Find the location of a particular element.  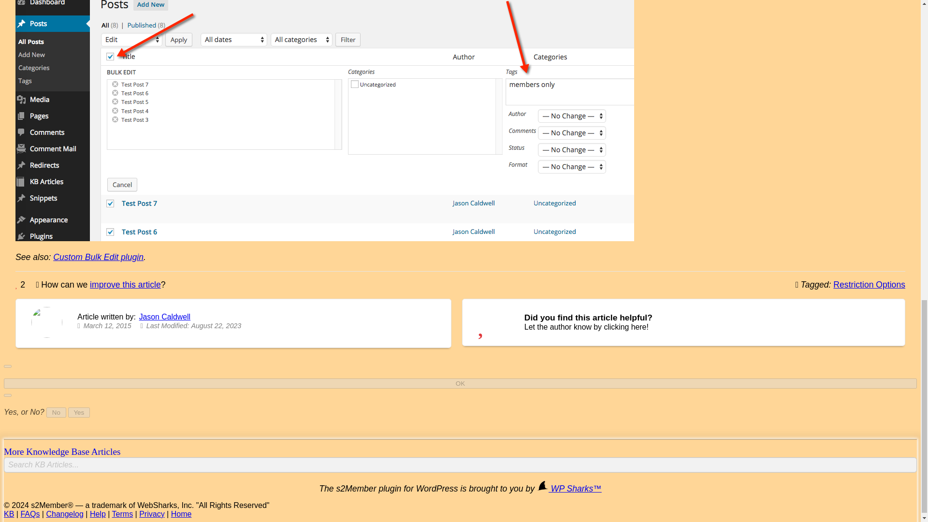

Restriction Options is located at coordinates (869, 284).